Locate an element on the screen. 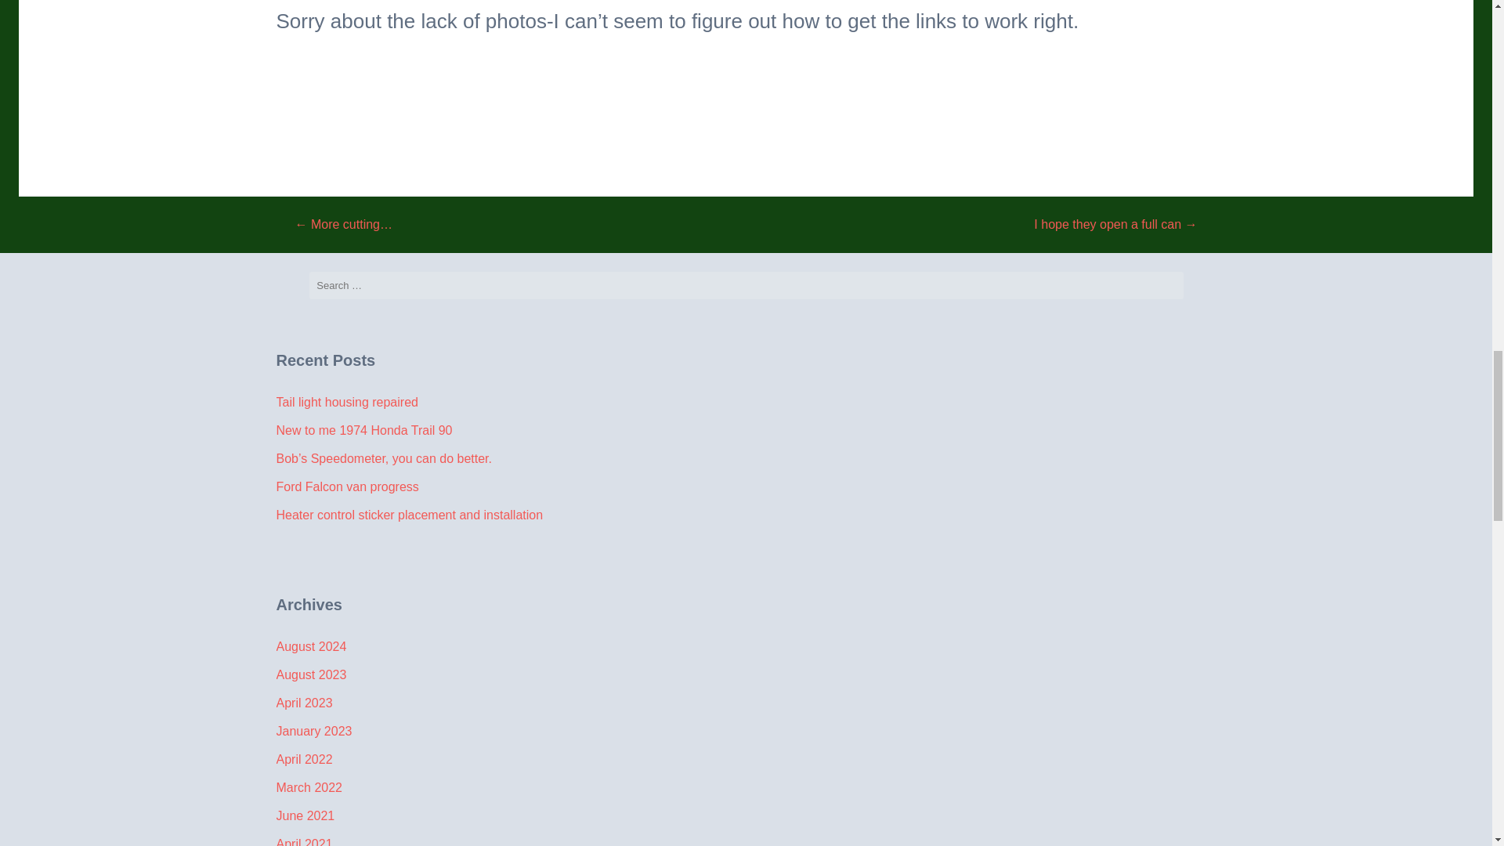 The image size is (1504, 846). April 2022 is located at coordinates (304, 760).